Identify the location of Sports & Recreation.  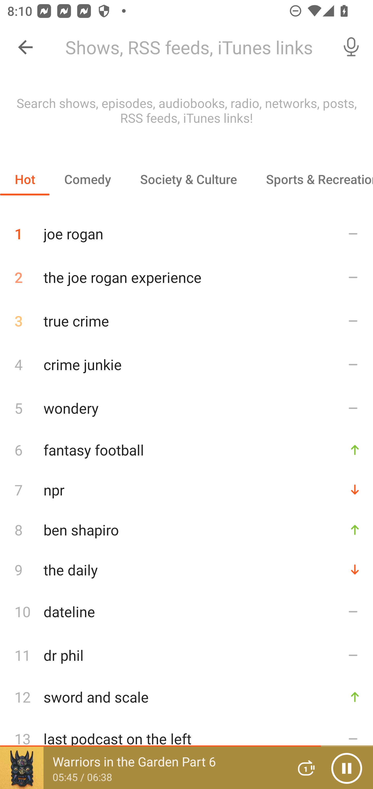
(312, 179).